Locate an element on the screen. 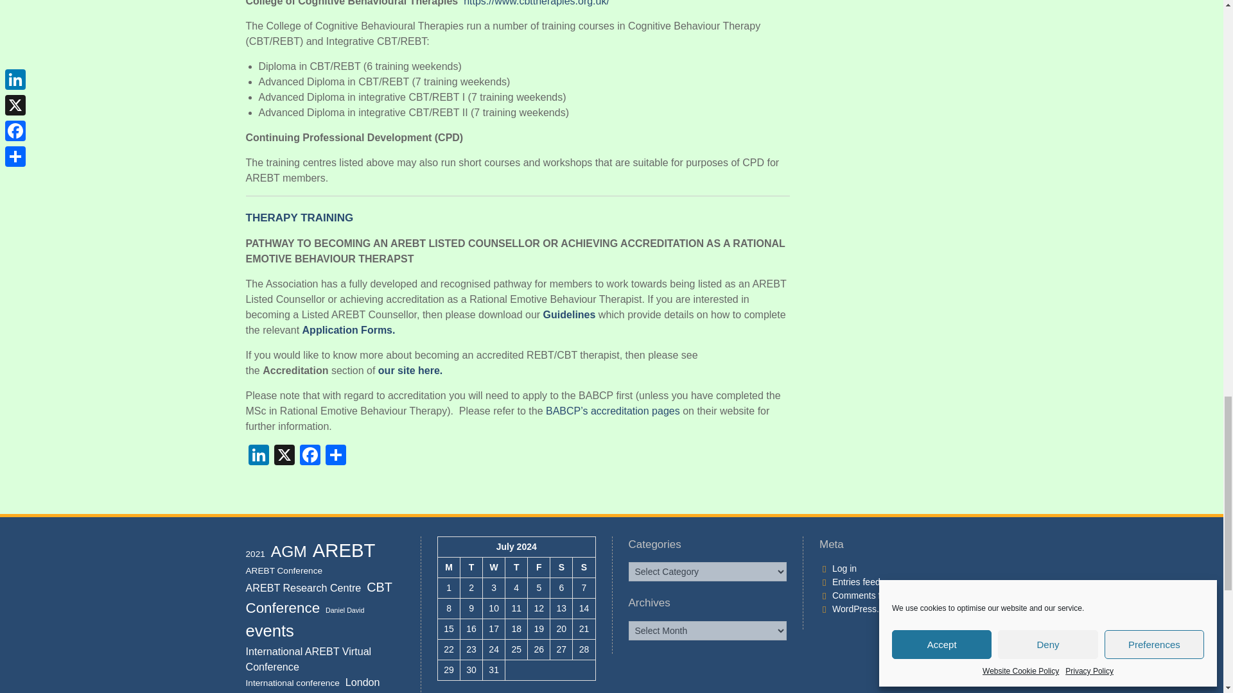 The width and height of the screenshot is (1233, 693). Wednesday is located at coordinates (494, 567).